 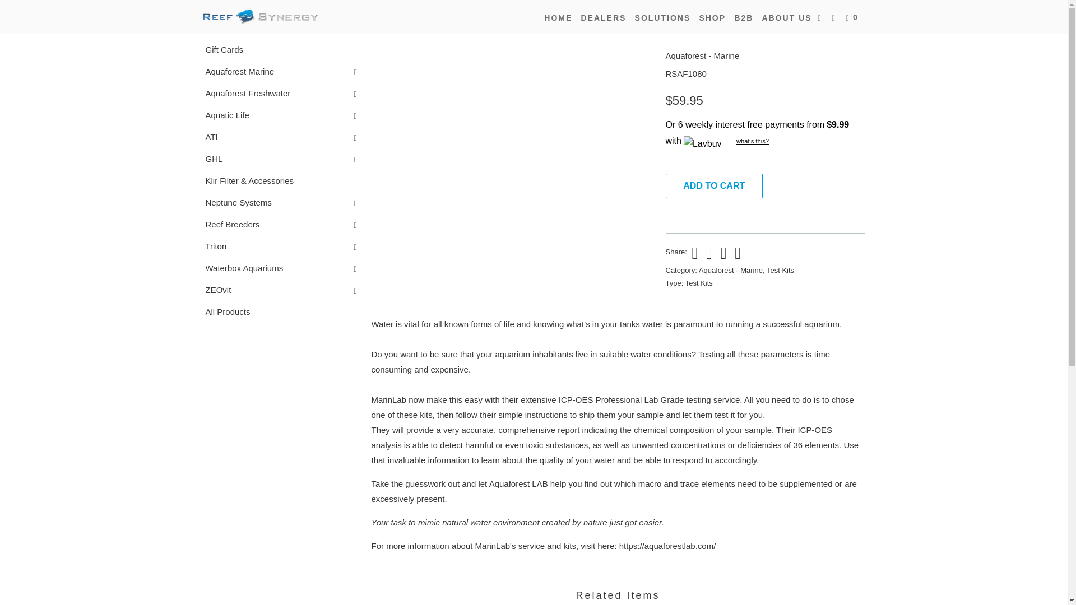 I want to click on Aquaforest ICP Test 1, so click(x=230, y=19).